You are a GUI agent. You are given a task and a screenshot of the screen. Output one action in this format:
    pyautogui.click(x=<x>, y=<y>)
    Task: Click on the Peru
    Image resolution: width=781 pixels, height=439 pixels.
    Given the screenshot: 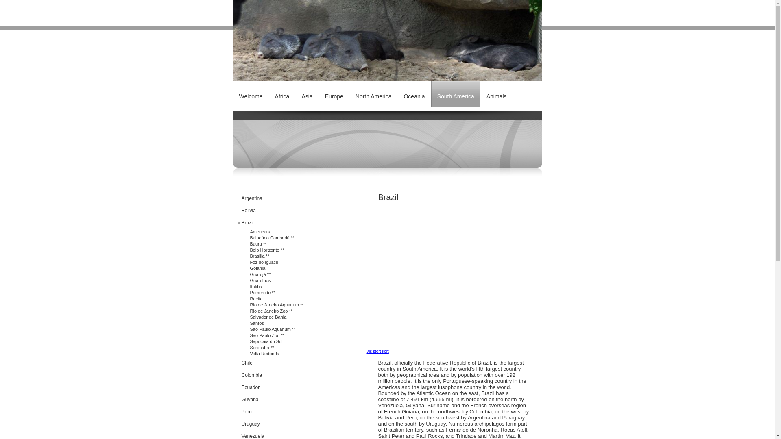 What is the action you would take?
    pyautogui.click(x=286, y=411)
    